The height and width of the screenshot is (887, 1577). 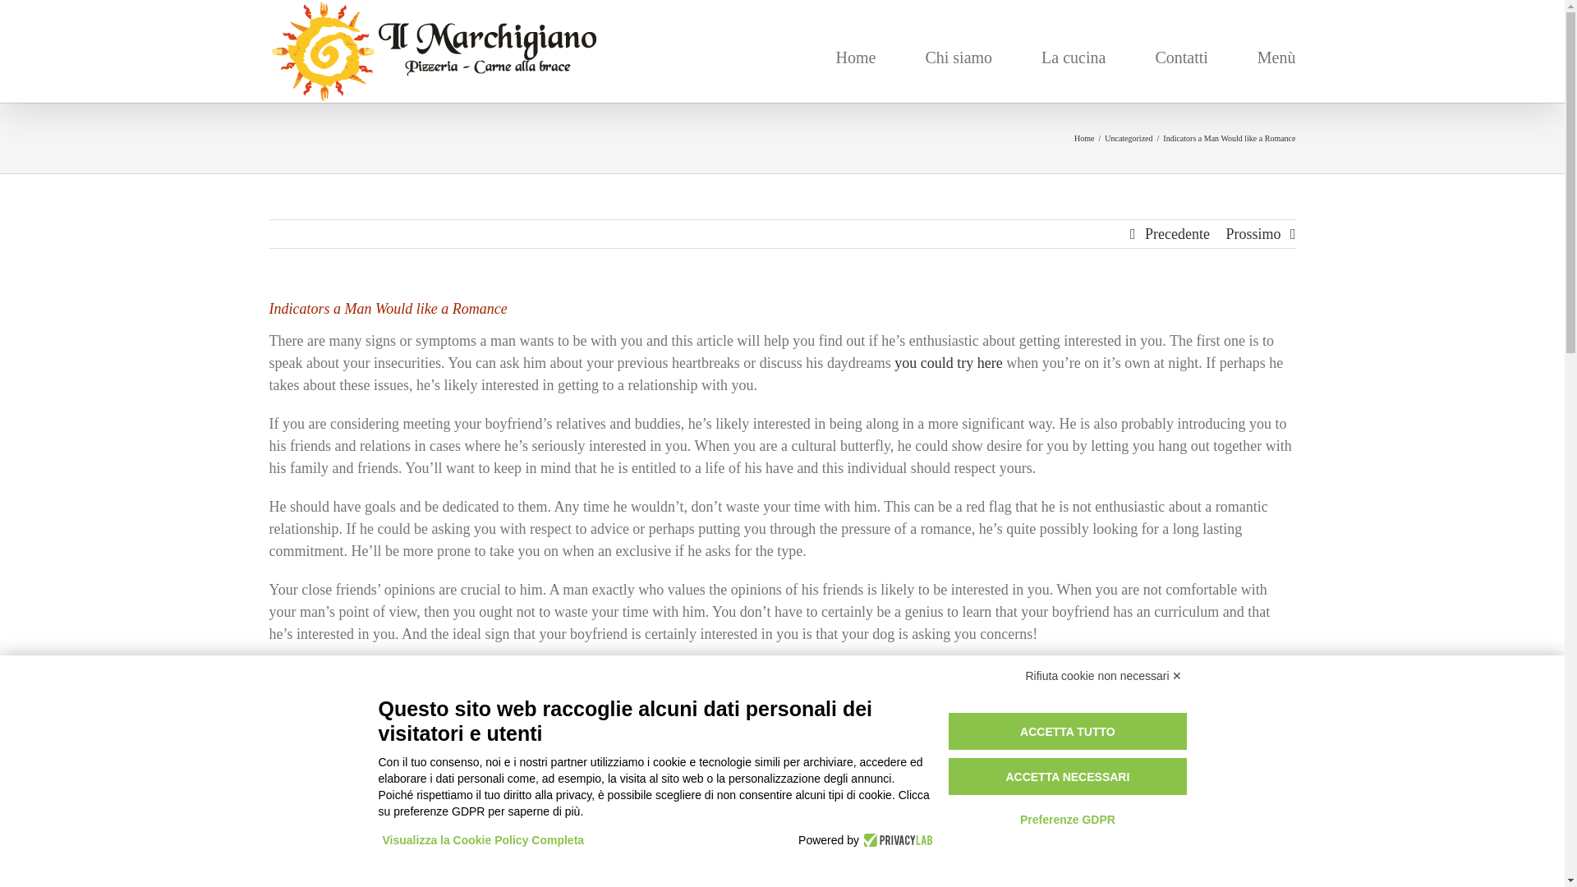 What do you see at coordinates (948, 363) in the screenshot?
I see `you could try here` at bounding box center [948, 363].